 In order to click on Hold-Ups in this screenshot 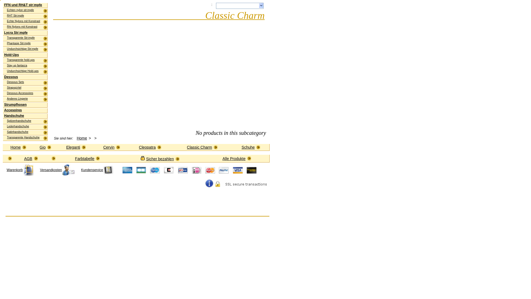, I will do `click(26, 55)`.